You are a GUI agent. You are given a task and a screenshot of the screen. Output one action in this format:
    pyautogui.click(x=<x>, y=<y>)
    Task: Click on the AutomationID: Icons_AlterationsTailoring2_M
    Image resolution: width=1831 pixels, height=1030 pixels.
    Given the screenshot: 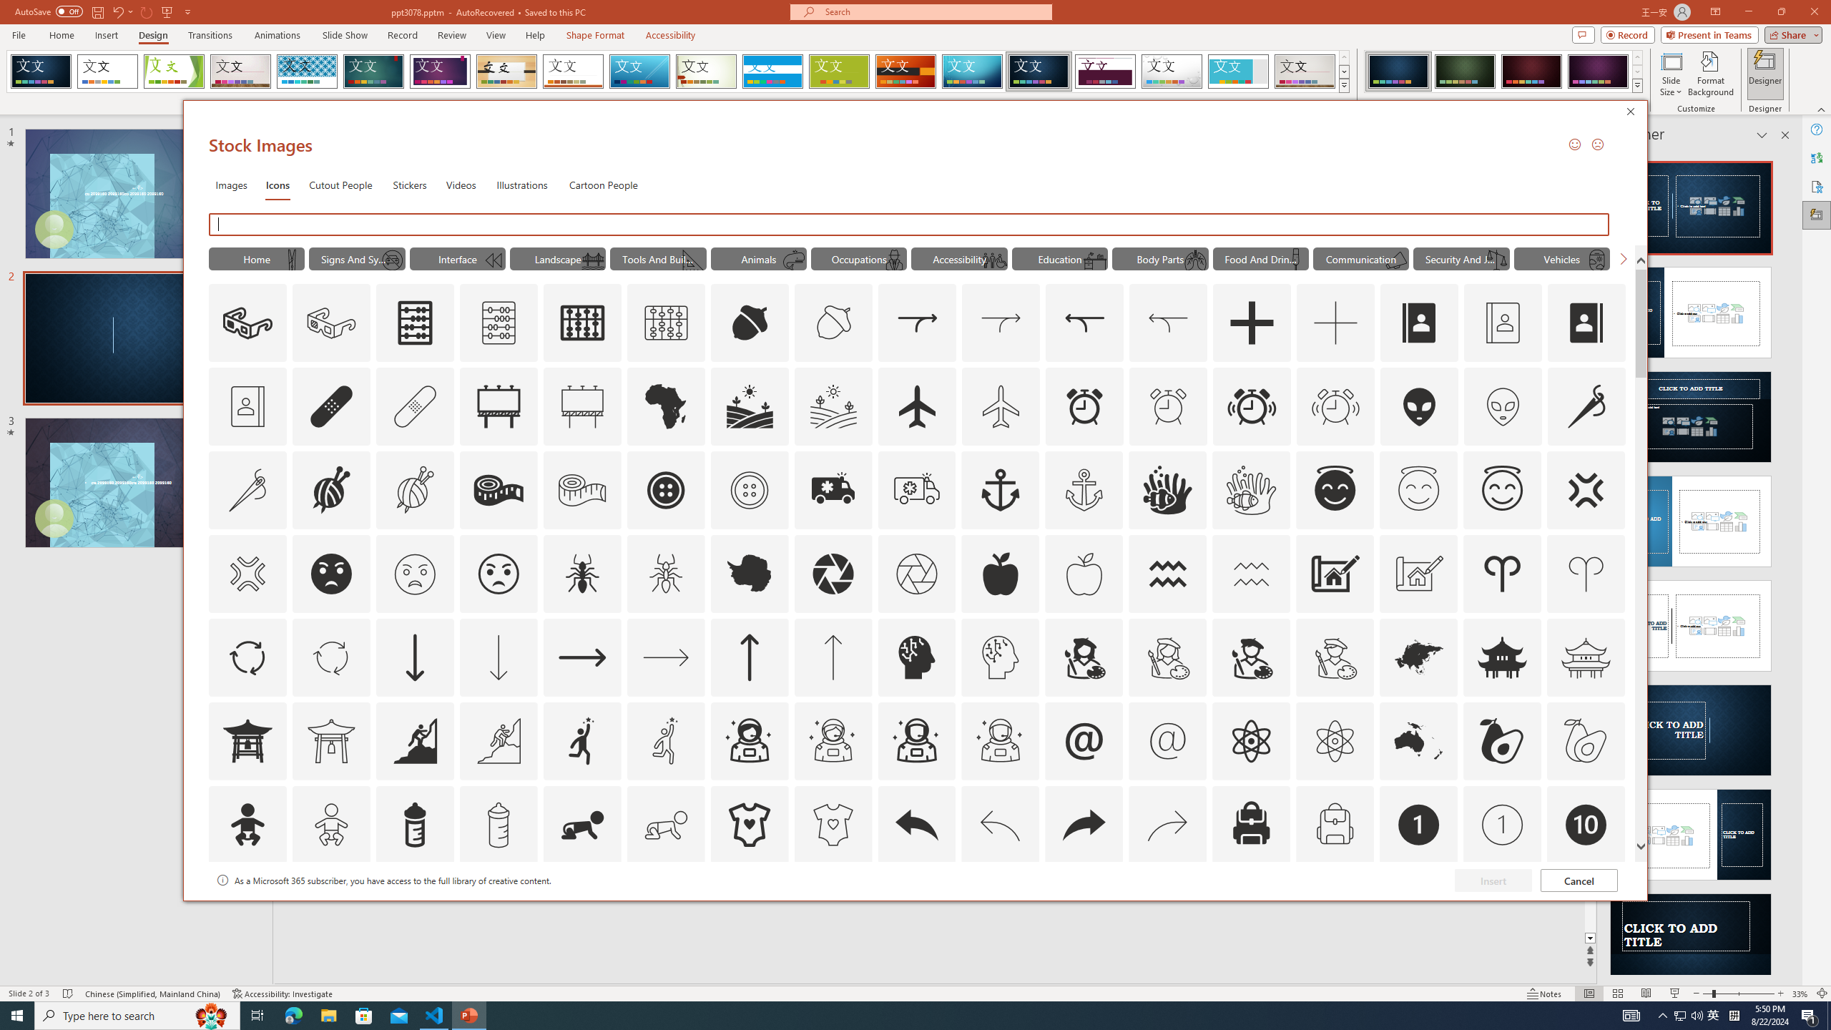 What is the action you would take?
    pyautogui.click(x=582, y=490)
    